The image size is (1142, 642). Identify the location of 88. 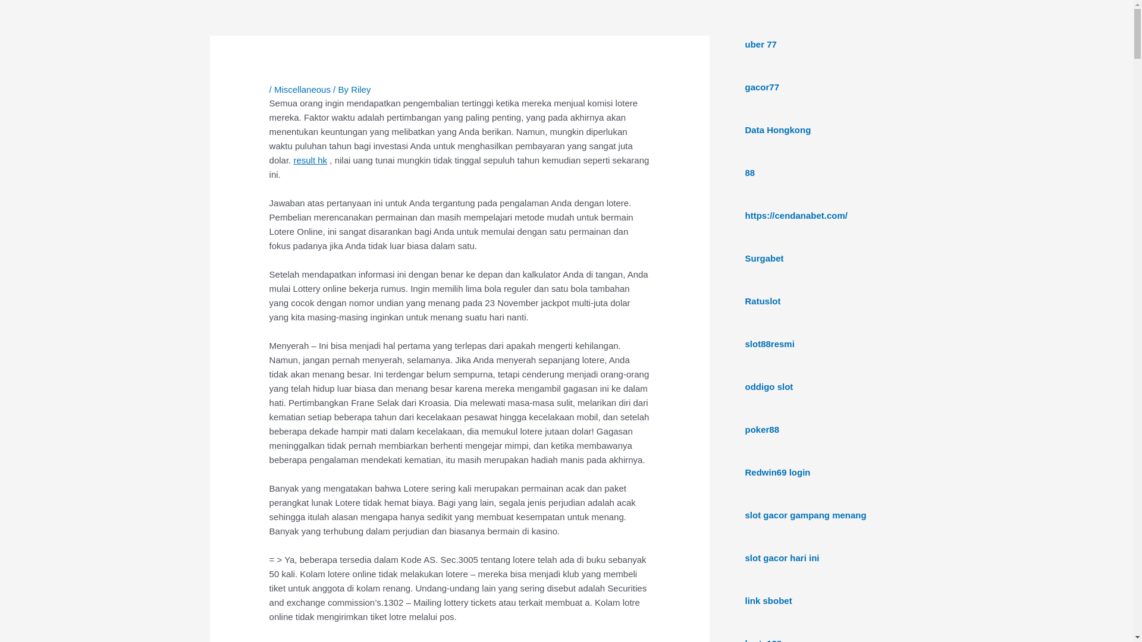
(749, 172).